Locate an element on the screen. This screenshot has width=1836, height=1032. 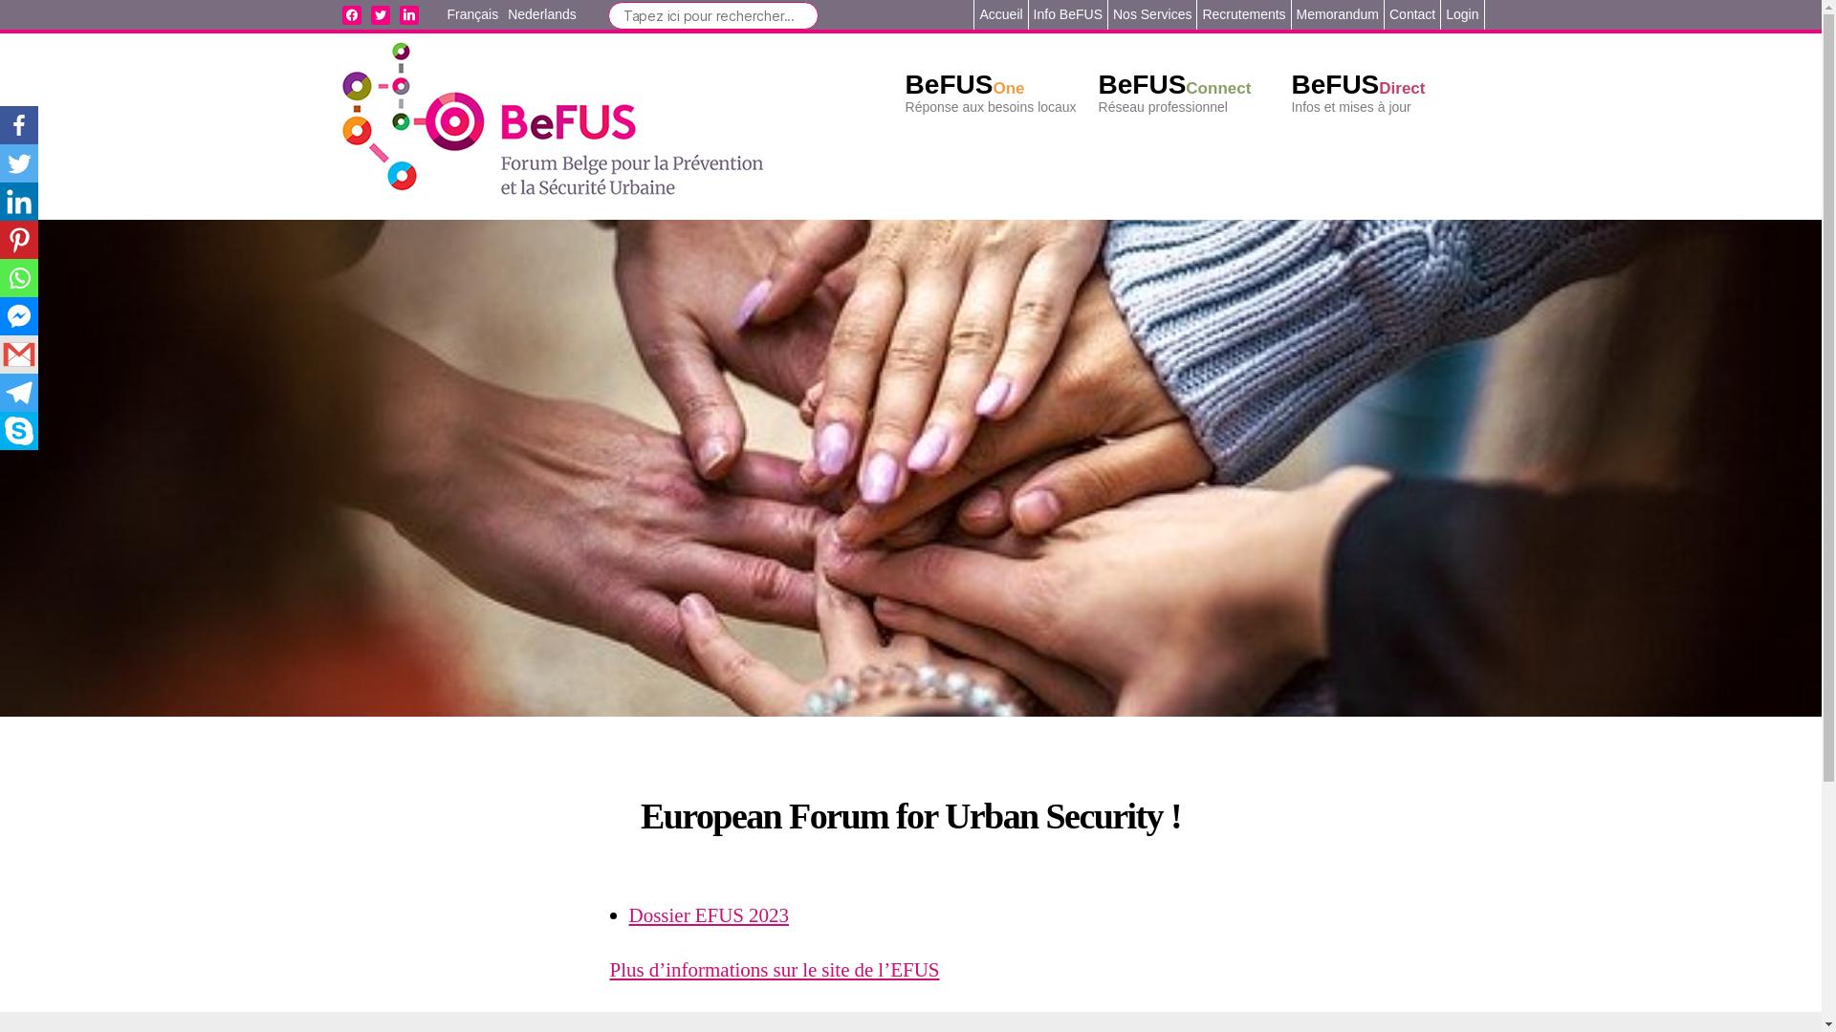
Telegram is located at coordinates (19, 393).